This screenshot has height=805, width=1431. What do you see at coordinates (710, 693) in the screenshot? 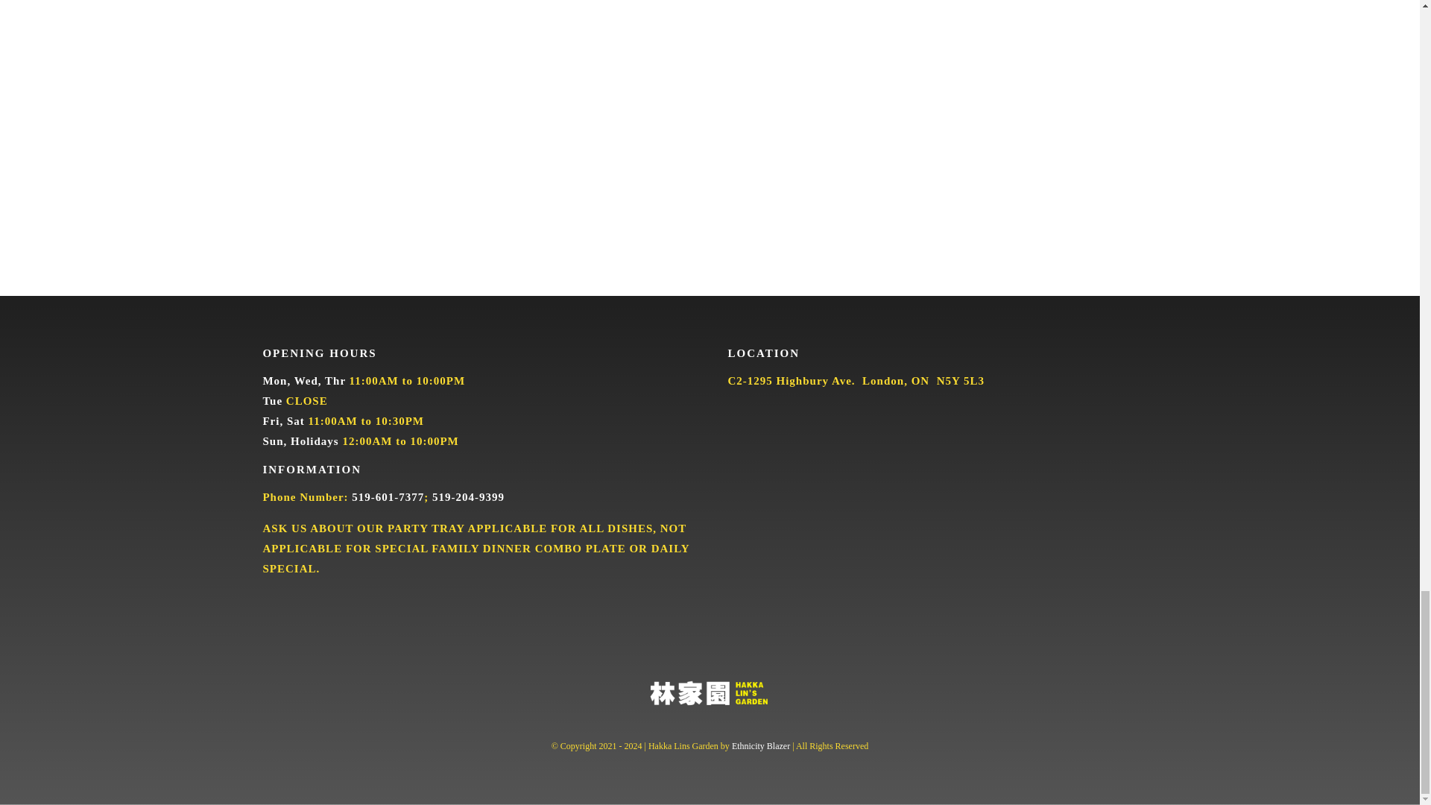
I see `LOGO` at bounding box center [710, 693].